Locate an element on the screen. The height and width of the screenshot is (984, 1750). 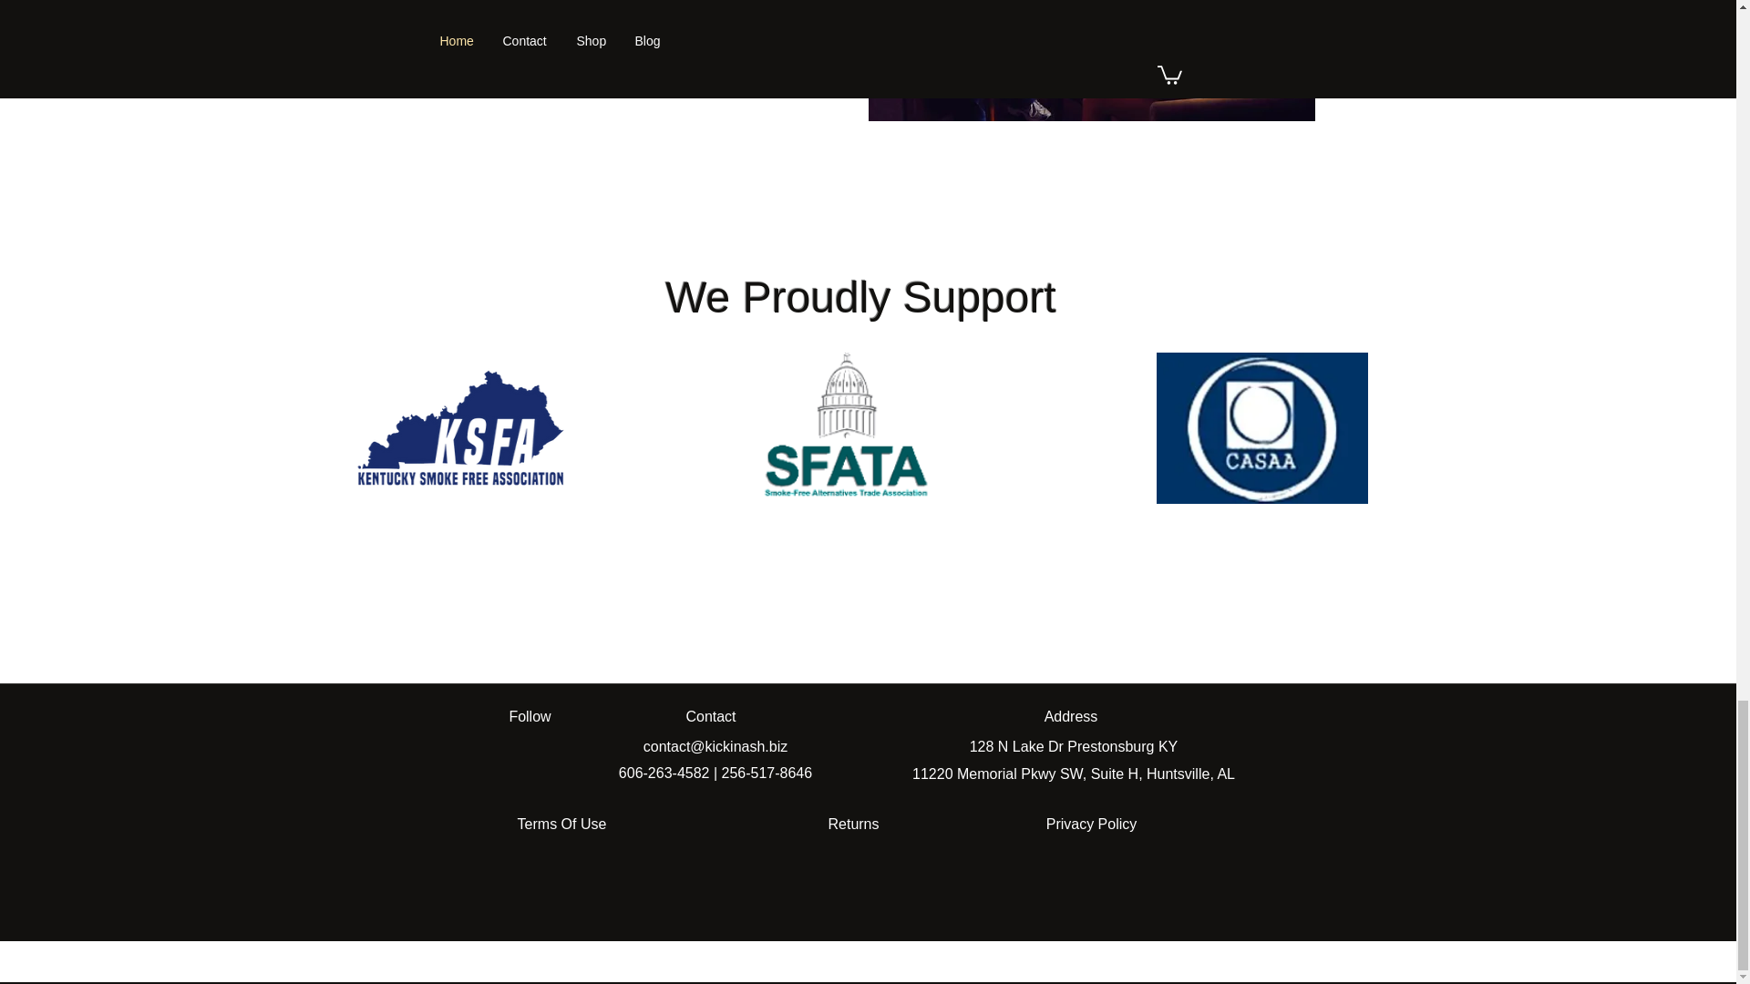
Terms Of Use is located at coordinates (561, 824).